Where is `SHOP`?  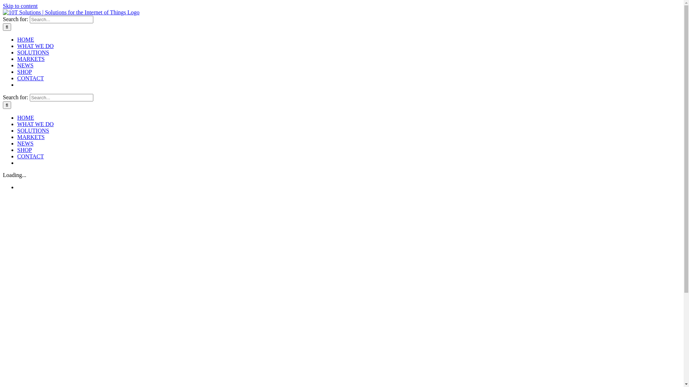 SHOP is located at coordinates (24, 72).